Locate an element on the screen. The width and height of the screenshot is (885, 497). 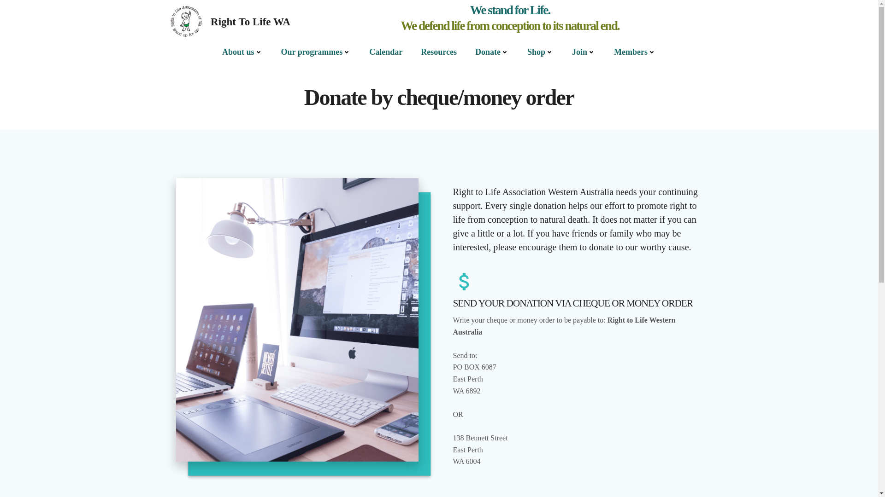
About us is located at coordinates (242, 52).